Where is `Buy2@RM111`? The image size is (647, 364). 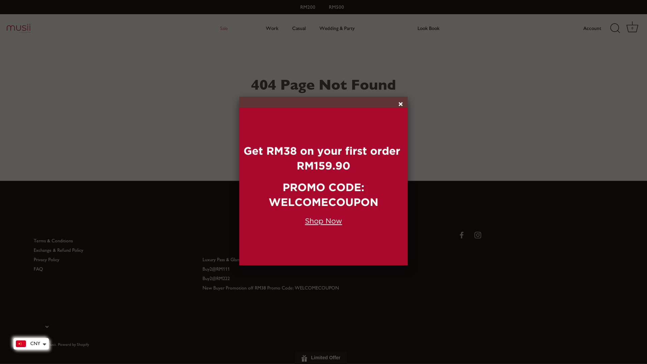
Buy2@RM111 is located at coordinates (216, 269).